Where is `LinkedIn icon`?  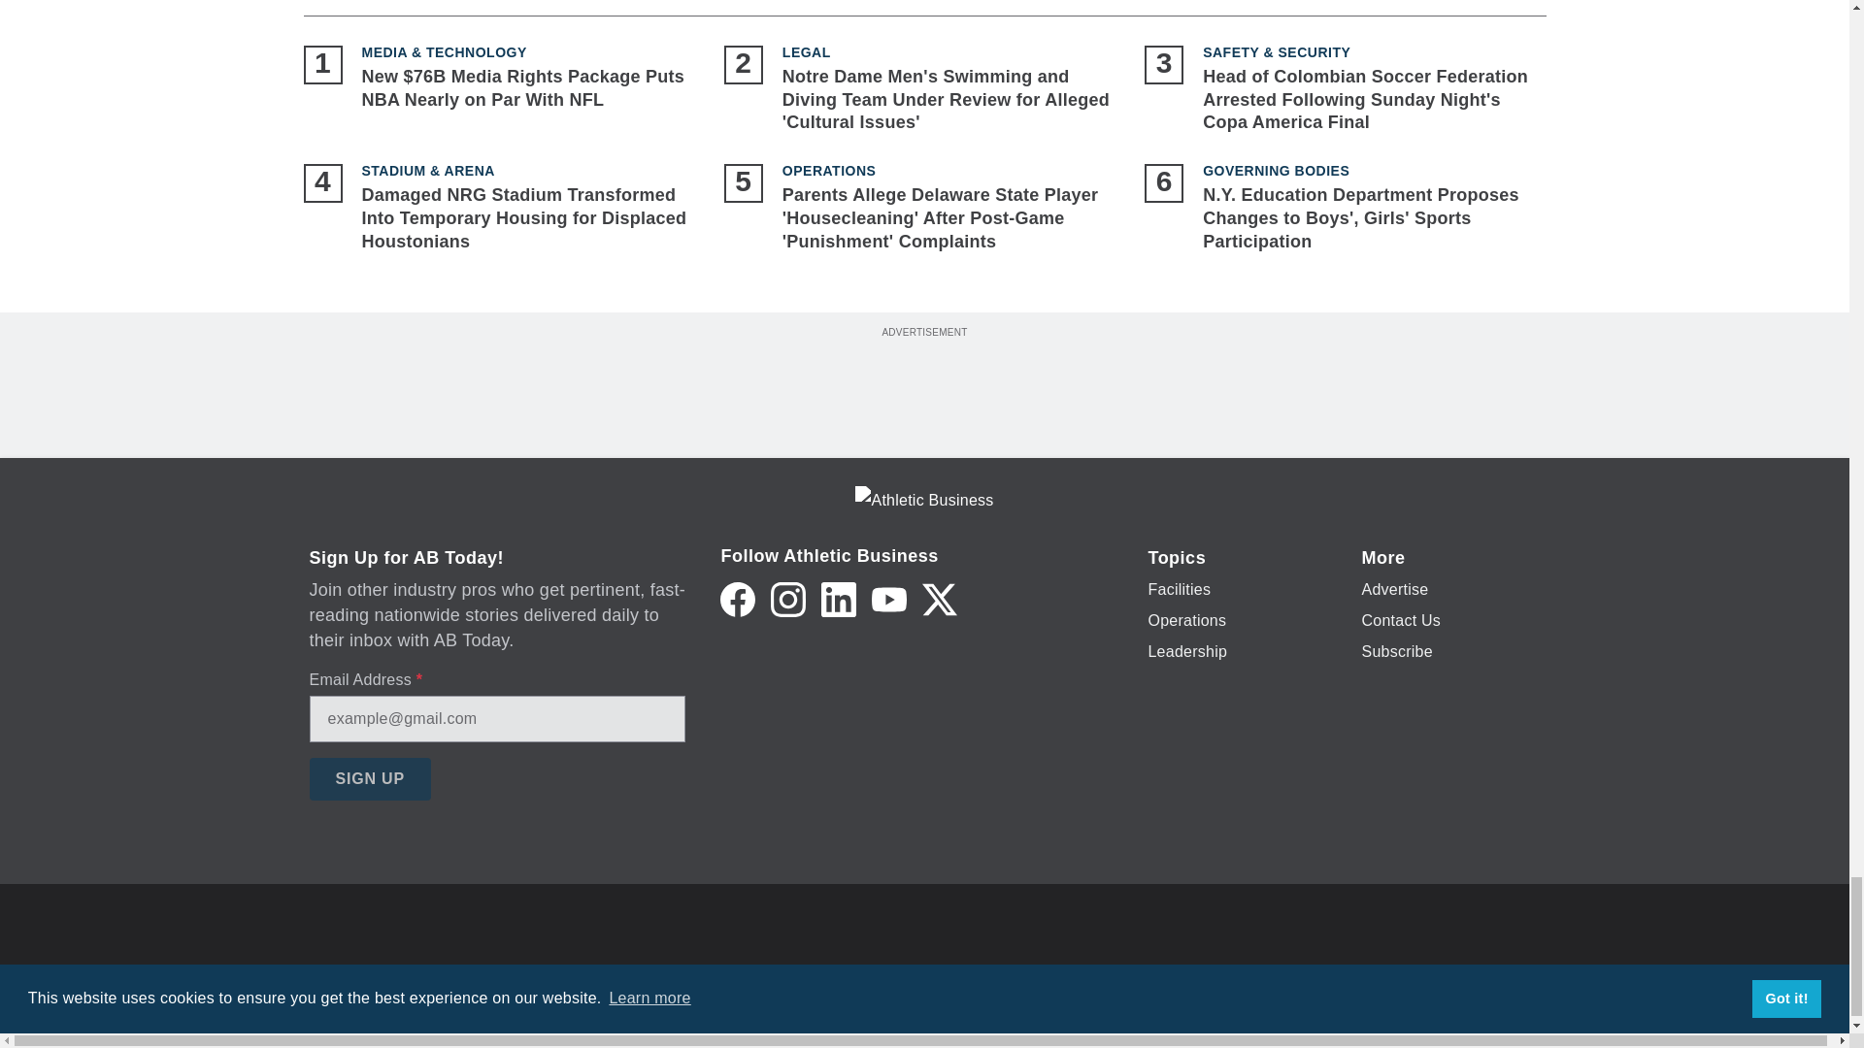
LinkedIn icon is located at coordinates (839, 600).